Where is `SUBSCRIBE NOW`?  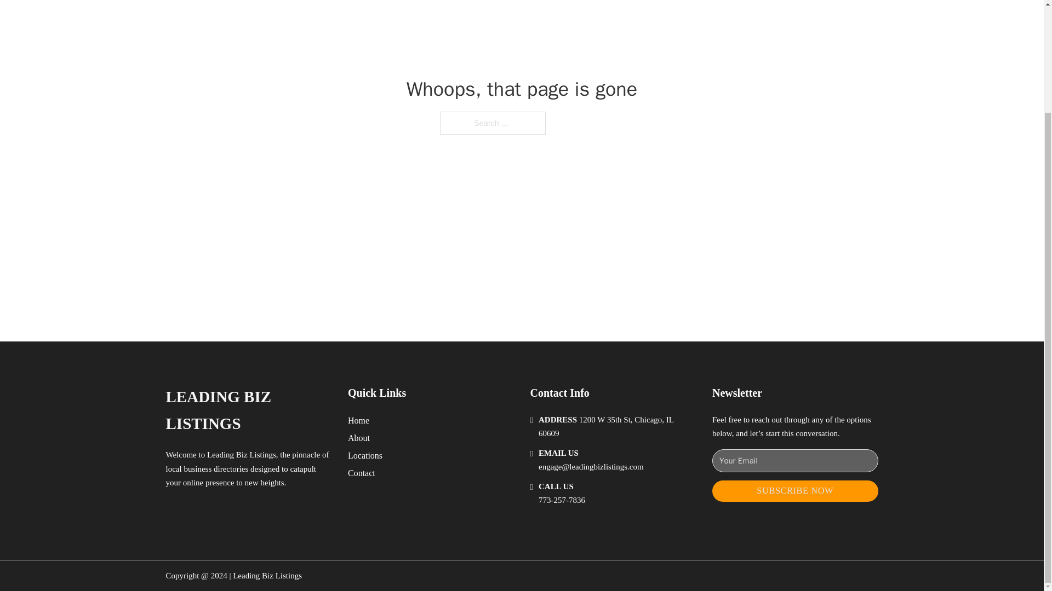
SUBSCRIBE NOW is located at coordinates (795, 491).